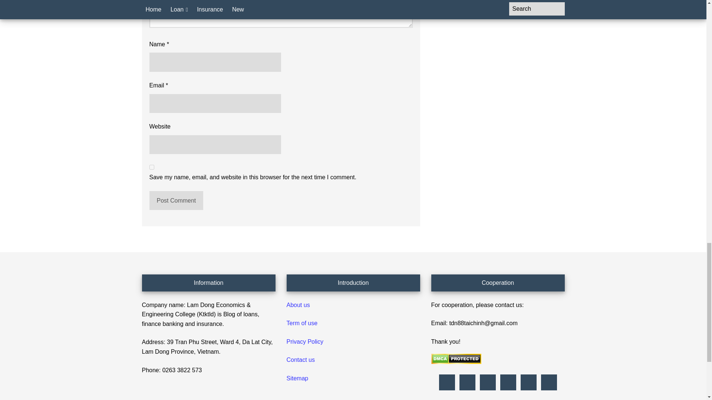  I want to click on Tumblr, so click(508, 382).